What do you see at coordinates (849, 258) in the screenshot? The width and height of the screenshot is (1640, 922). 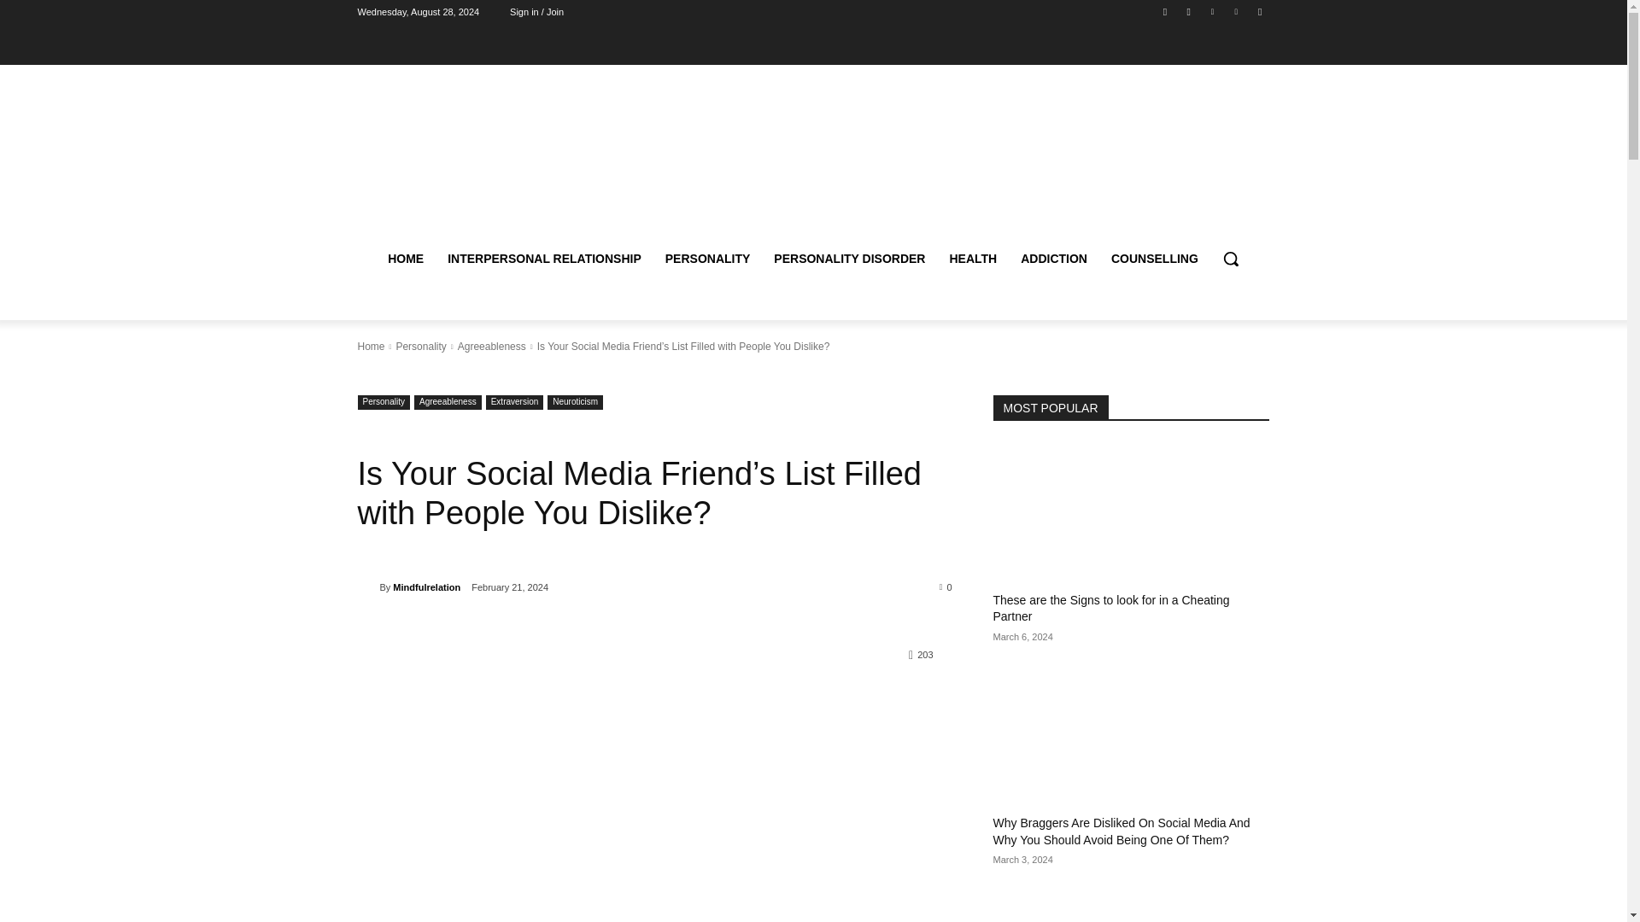 I see `PERSONALITY DISORDER` at bounding box center [849, 258].